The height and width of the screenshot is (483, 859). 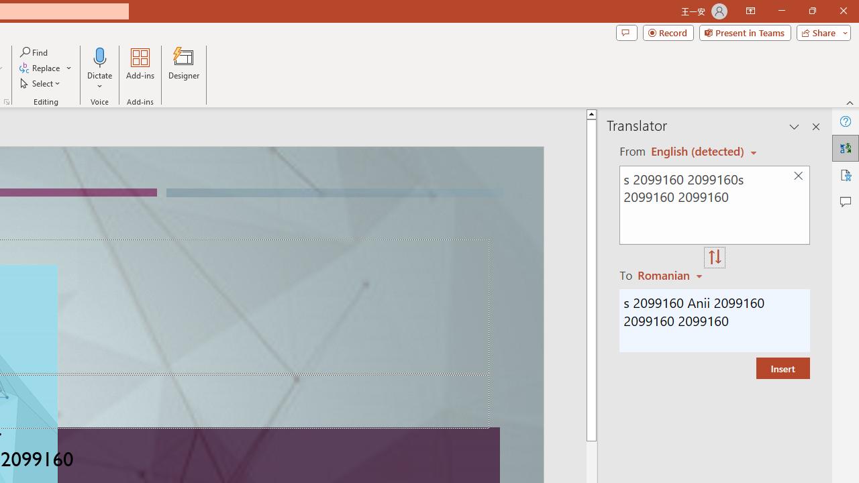 What do you see at coordinates (798, 176) in the screenshot?
I see `Clear text` at bounding box center [798, 176].